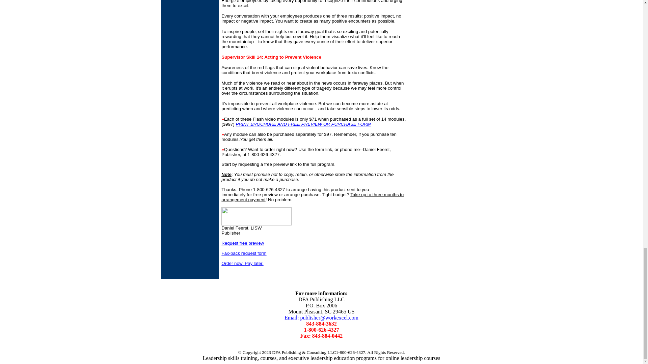 Image resolution: width=648 pixels, height=364 pixels. What do you see at coordinates (303, 124) in the screenshot?
I see `PRINT BROCHURE AND FREE PREVIEW OR PURCHASE FORM` at bounding box center [303, 124].